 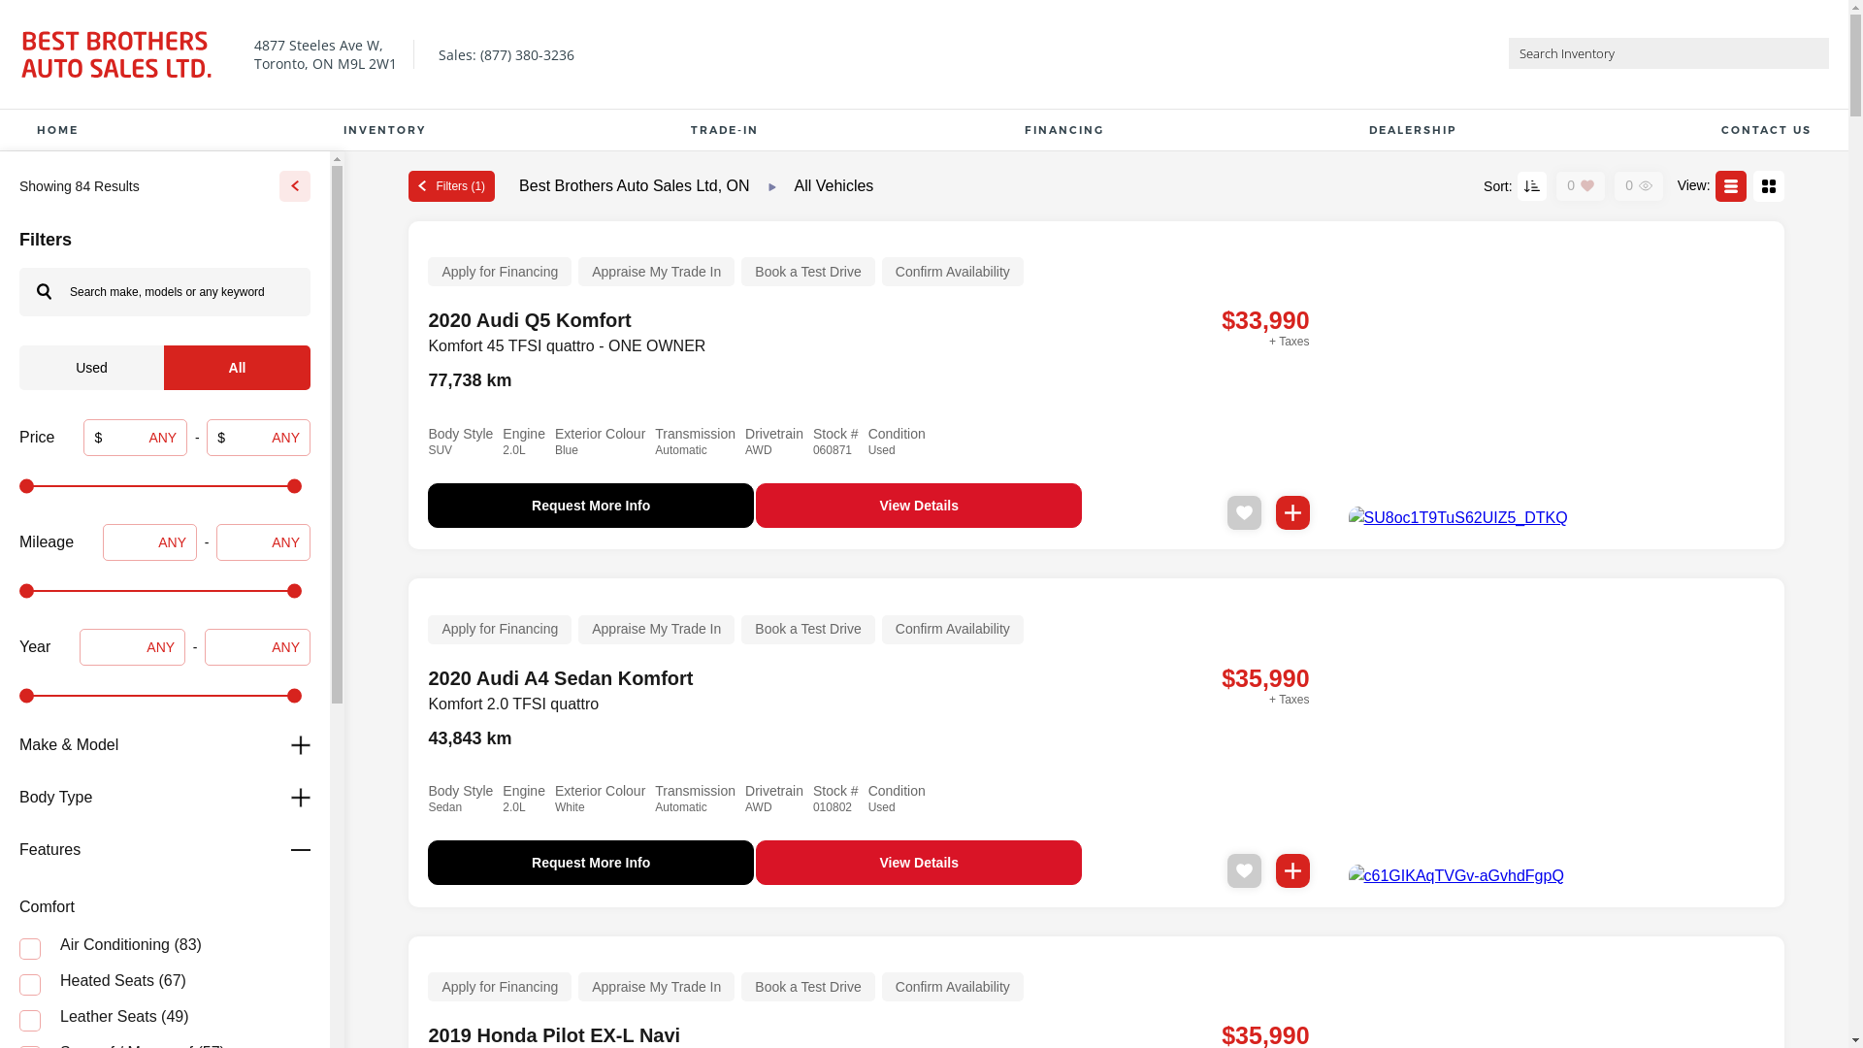 What do you see at coordinates (807, 987) in the screenshot?
I see `Book a Test Drive` at bounding box center [807, 987].